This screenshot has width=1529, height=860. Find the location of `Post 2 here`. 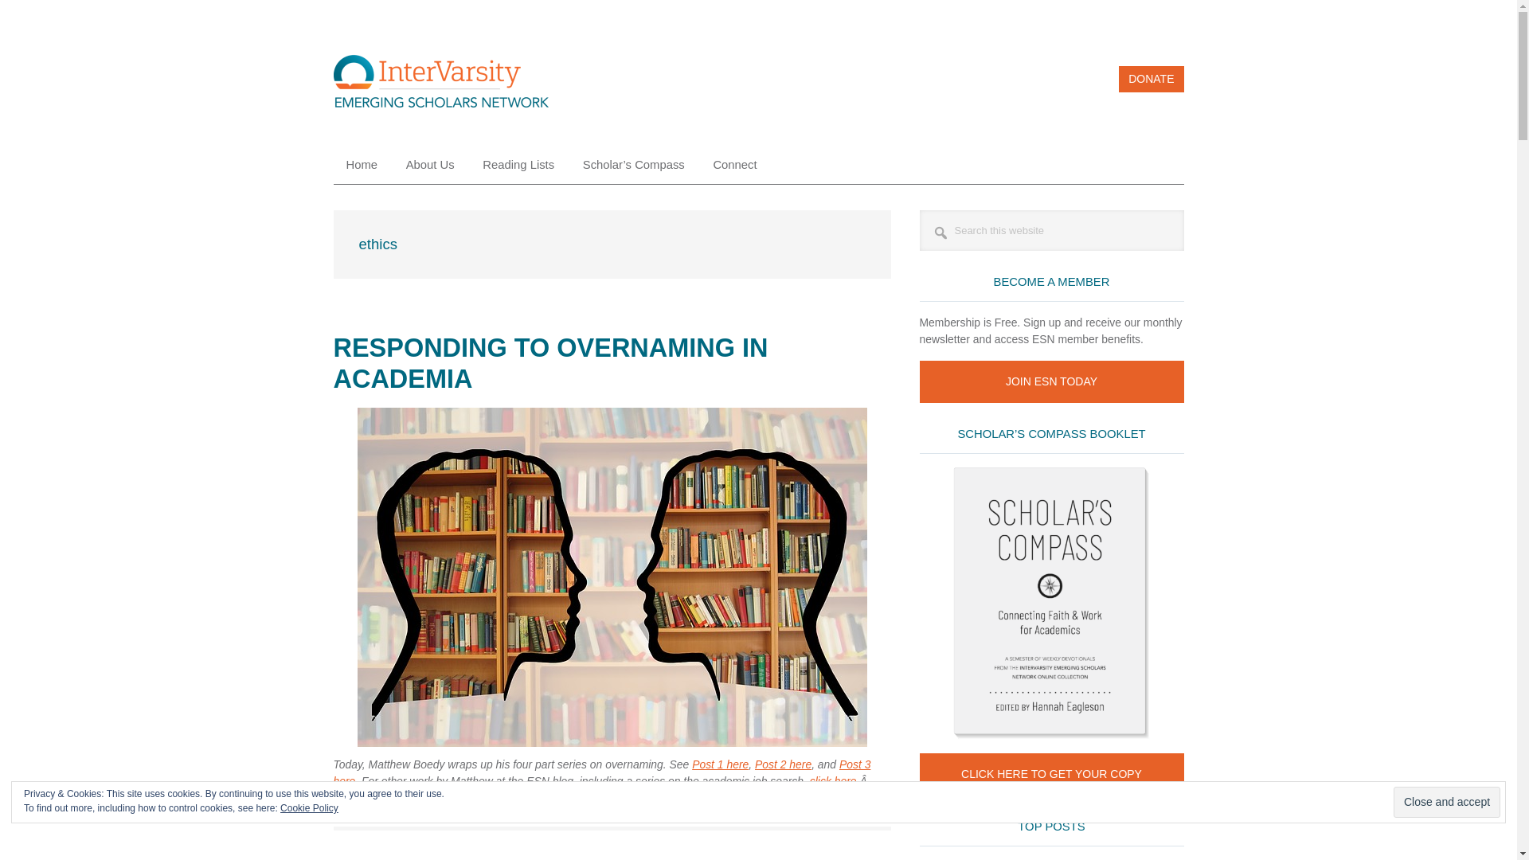

Post 2 here is located at coordinates (784, 764).